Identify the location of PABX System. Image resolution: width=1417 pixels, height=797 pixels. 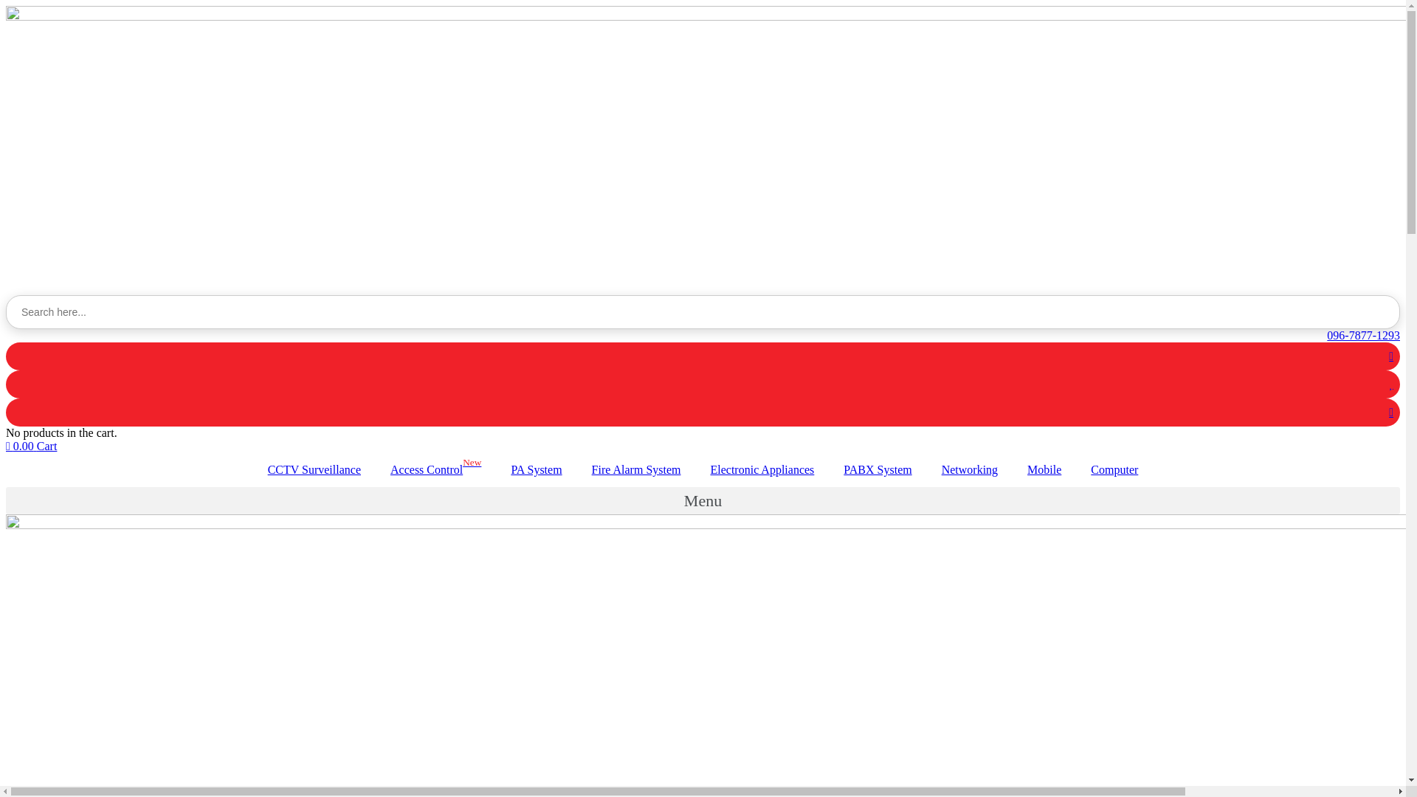
(878, 470).